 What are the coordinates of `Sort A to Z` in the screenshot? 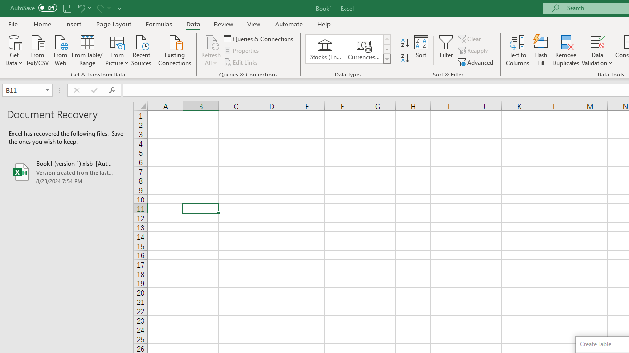 It's located at (405, 43).